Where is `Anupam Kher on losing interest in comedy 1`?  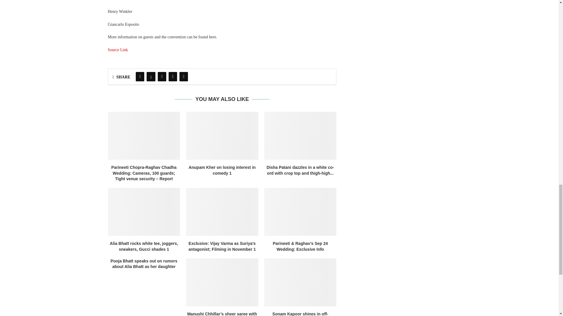
Anupam Kher on losing interest in comedy 1 is located at coordinates (222, 136).